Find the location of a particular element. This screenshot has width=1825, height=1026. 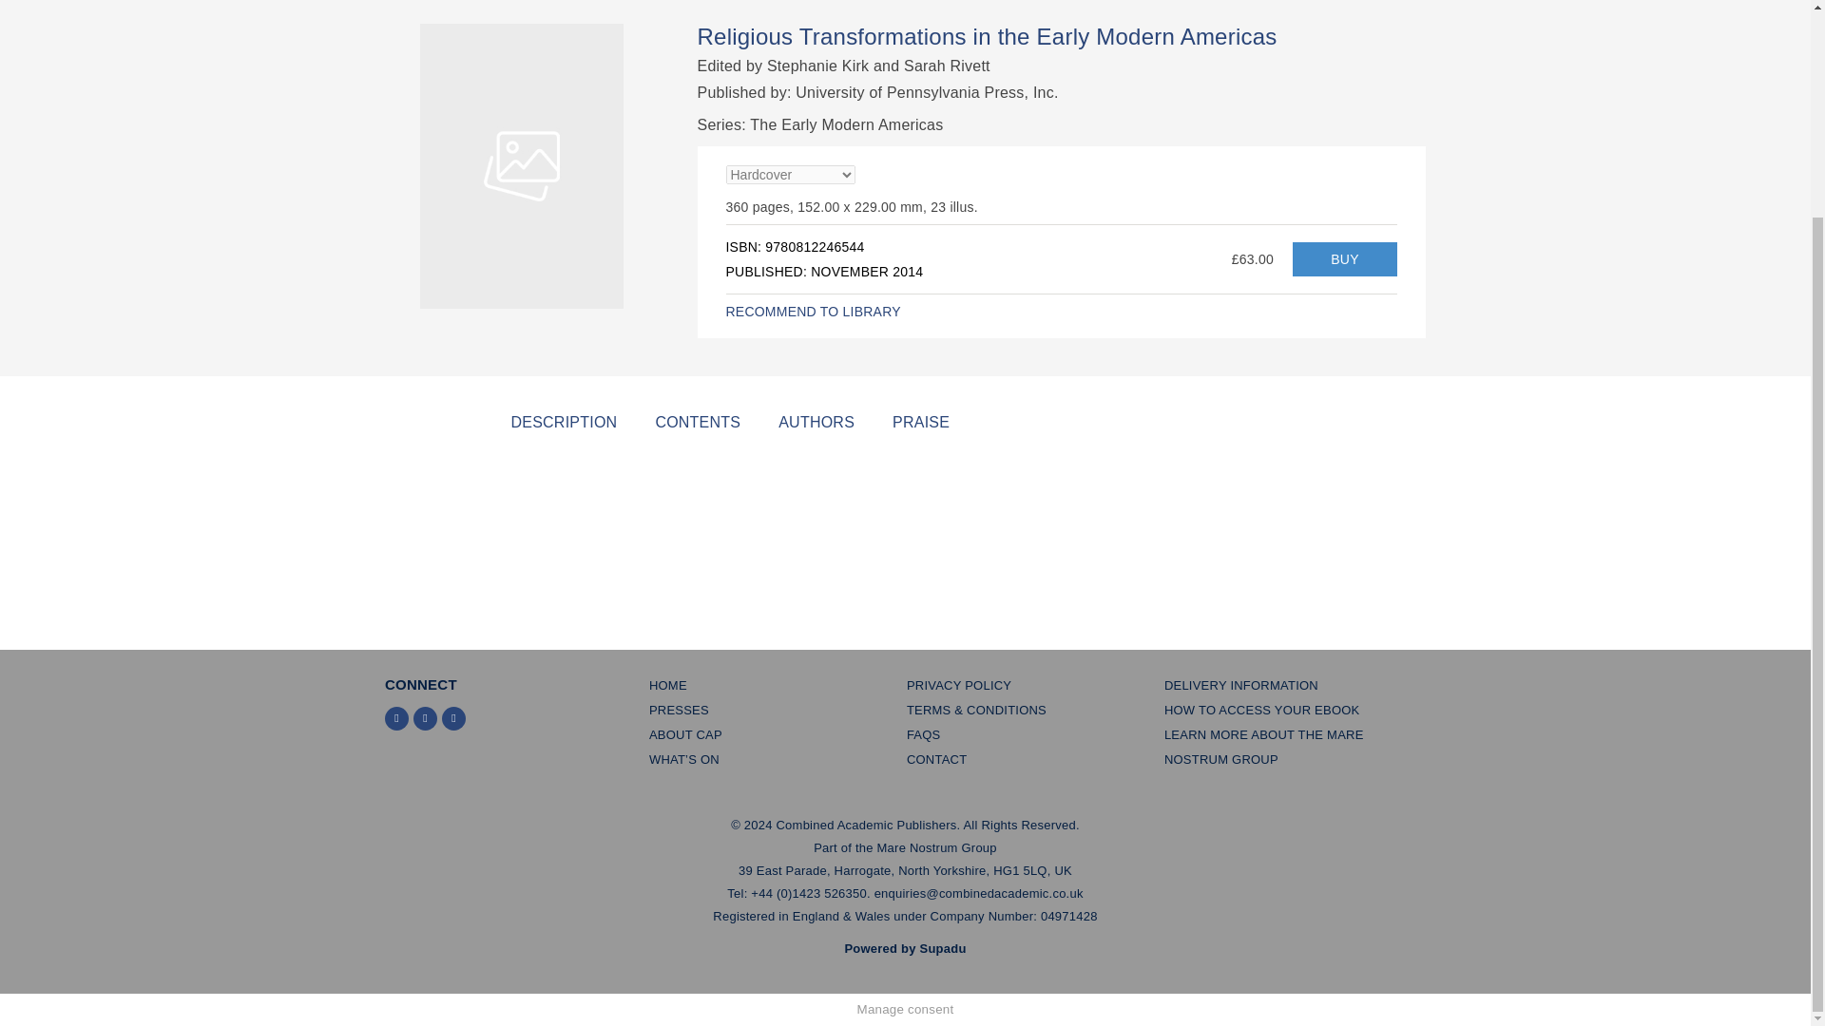

Religious Transformations in the Early Modern Americas is located at coordinates (1344, 258).